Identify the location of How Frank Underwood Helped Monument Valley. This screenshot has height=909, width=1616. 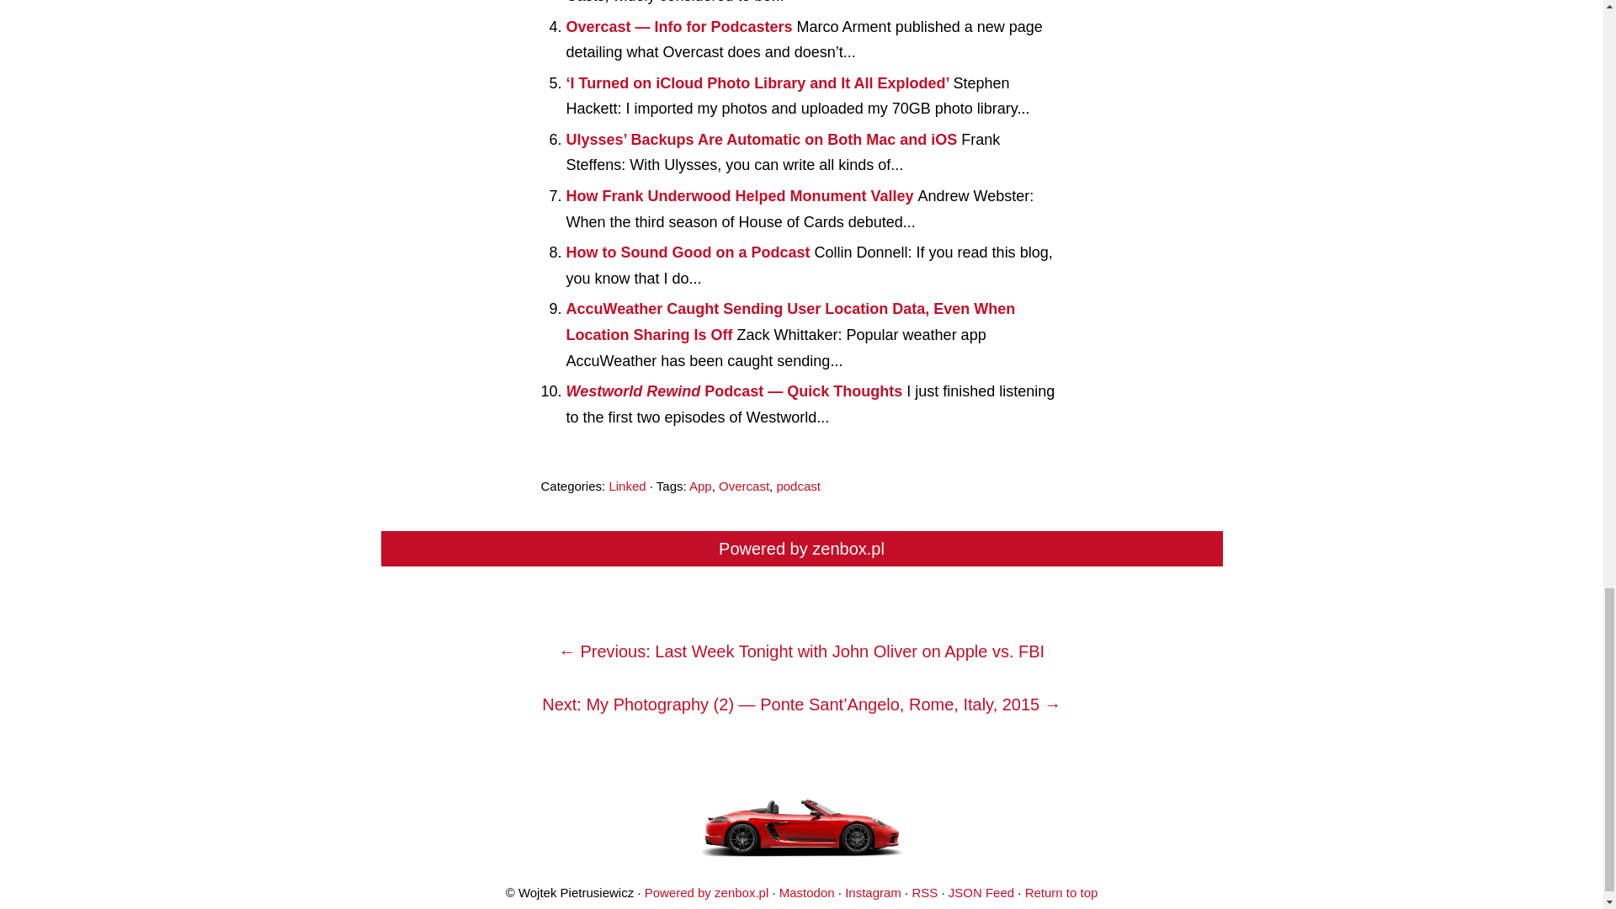
(742, 195).